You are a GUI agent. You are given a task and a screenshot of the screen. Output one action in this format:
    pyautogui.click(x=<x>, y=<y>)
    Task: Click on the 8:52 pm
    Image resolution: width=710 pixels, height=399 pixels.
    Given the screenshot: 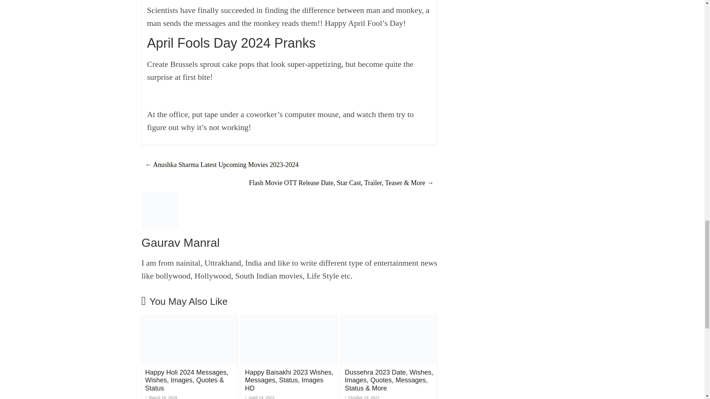 What is the action you would take?
    pyautogui.click(x=160, y=397)
    